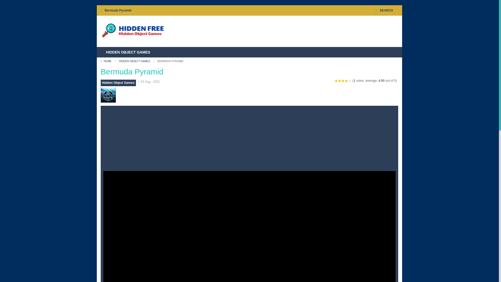 Image resolution: width=501 pixels, height=282 pixels. I want to click on HIDDEN OBJECT GAMES, so click(128, 52).